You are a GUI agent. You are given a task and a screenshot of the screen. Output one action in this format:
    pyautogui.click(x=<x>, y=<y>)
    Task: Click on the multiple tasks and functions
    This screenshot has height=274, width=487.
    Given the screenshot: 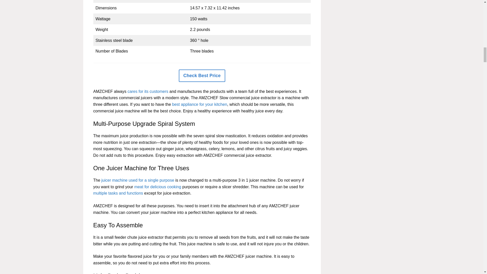 What is the action you would take?
    pyautogui.click(x=118, y=193)
    